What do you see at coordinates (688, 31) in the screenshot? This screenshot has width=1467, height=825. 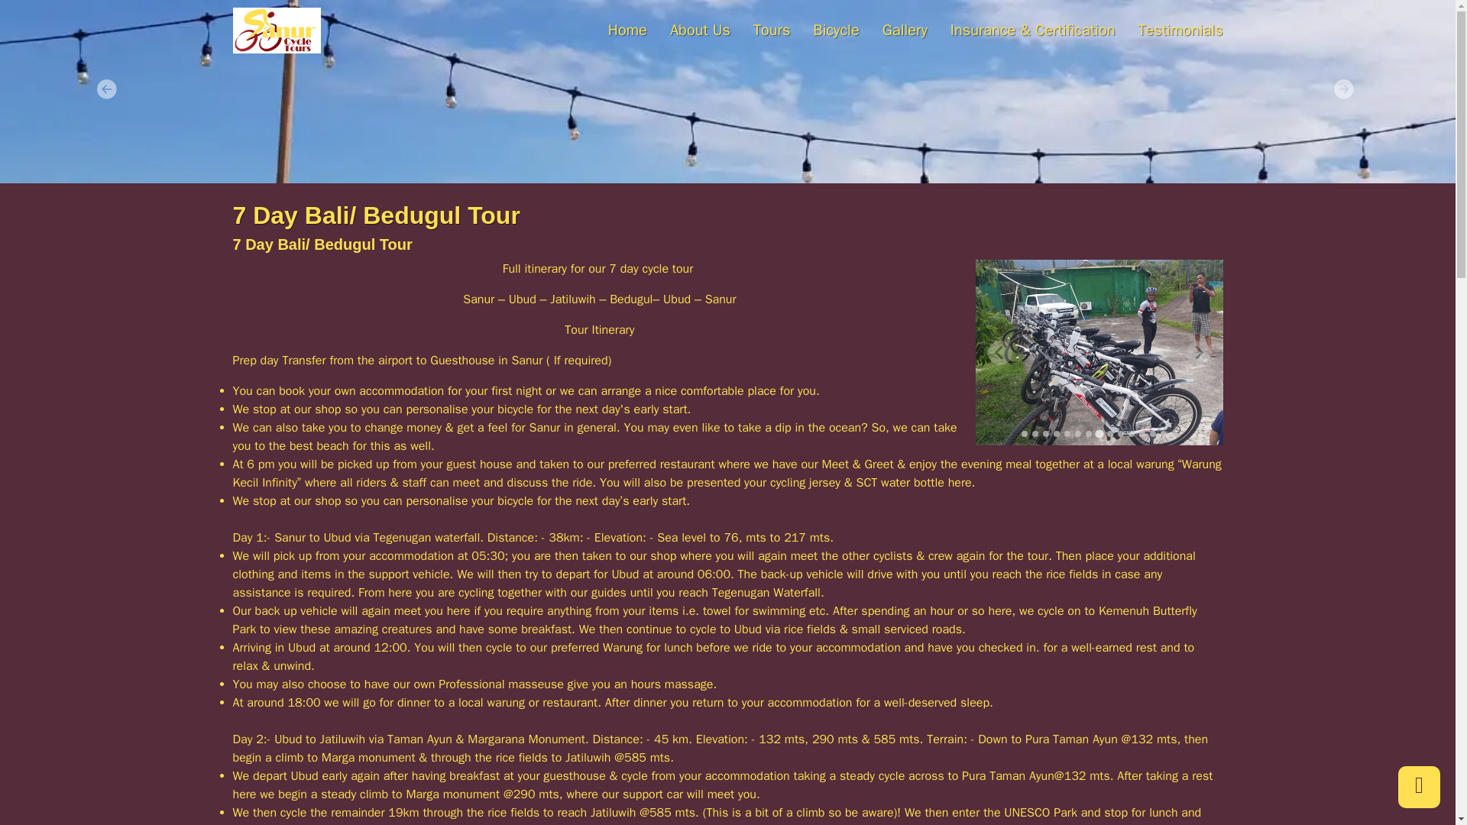 I see `About Us` at bounding box center [688, 31].